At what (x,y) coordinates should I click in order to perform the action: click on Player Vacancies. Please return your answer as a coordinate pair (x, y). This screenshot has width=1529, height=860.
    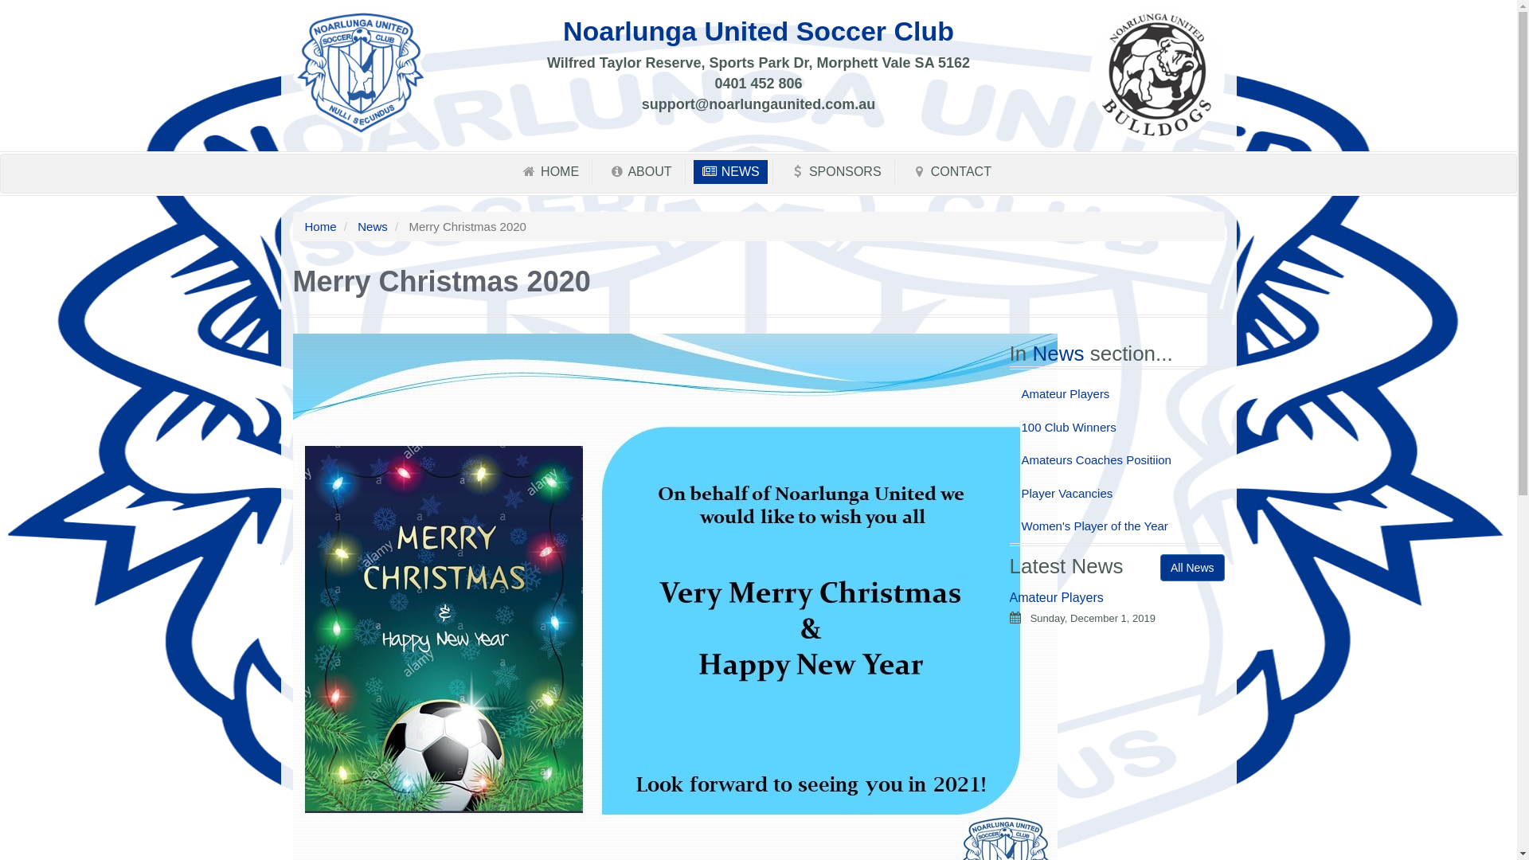
    Looking at the image, I should click on (1117, 494).